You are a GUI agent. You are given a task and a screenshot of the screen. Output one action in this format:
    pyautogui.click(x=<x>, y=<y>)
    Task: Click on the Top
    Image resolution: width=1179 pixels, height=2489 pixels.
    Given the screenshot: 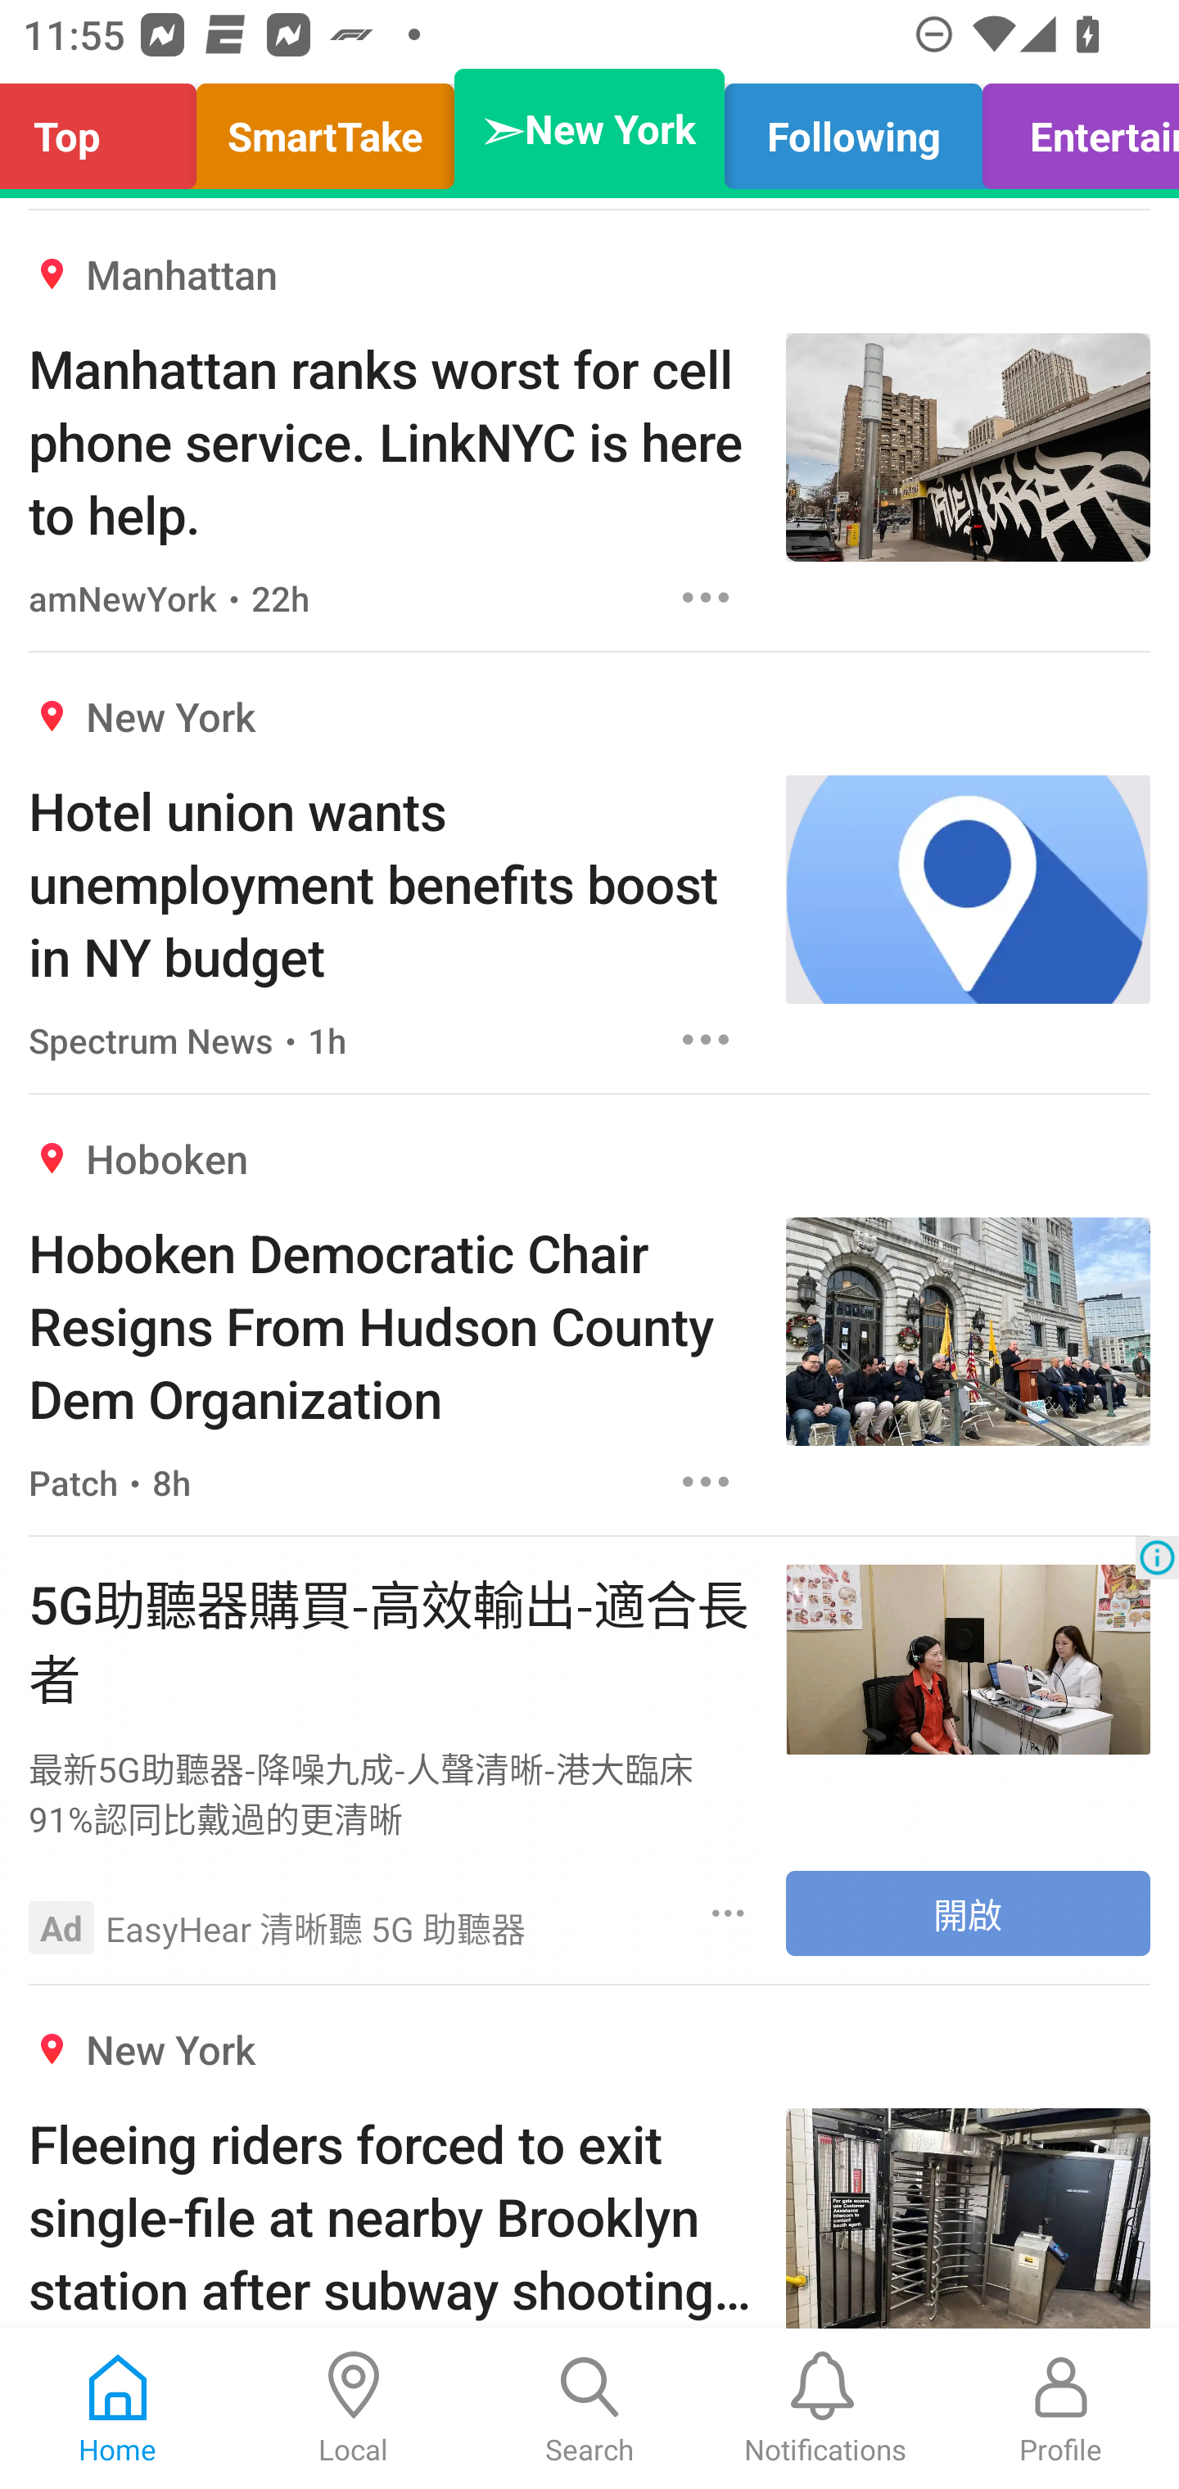 What is the action you would take?
    pyautogui.click(x=106, y=129)
    